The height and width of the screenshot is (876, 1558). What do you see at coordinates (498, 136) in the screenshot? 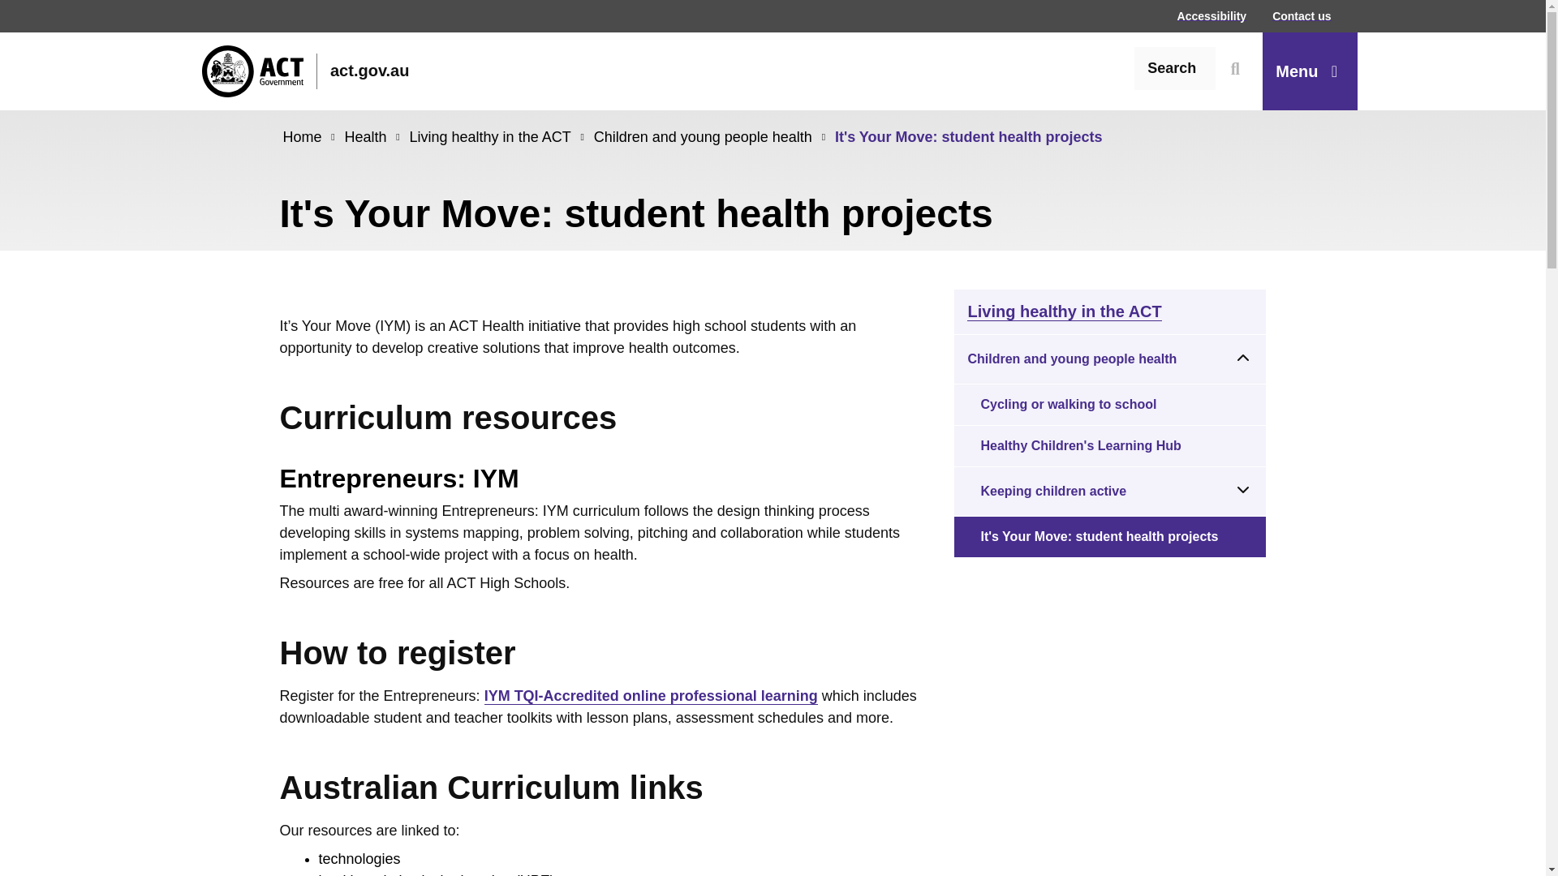
I see `Link to Living healthy in the ACT` at bounding box center [498, 136].